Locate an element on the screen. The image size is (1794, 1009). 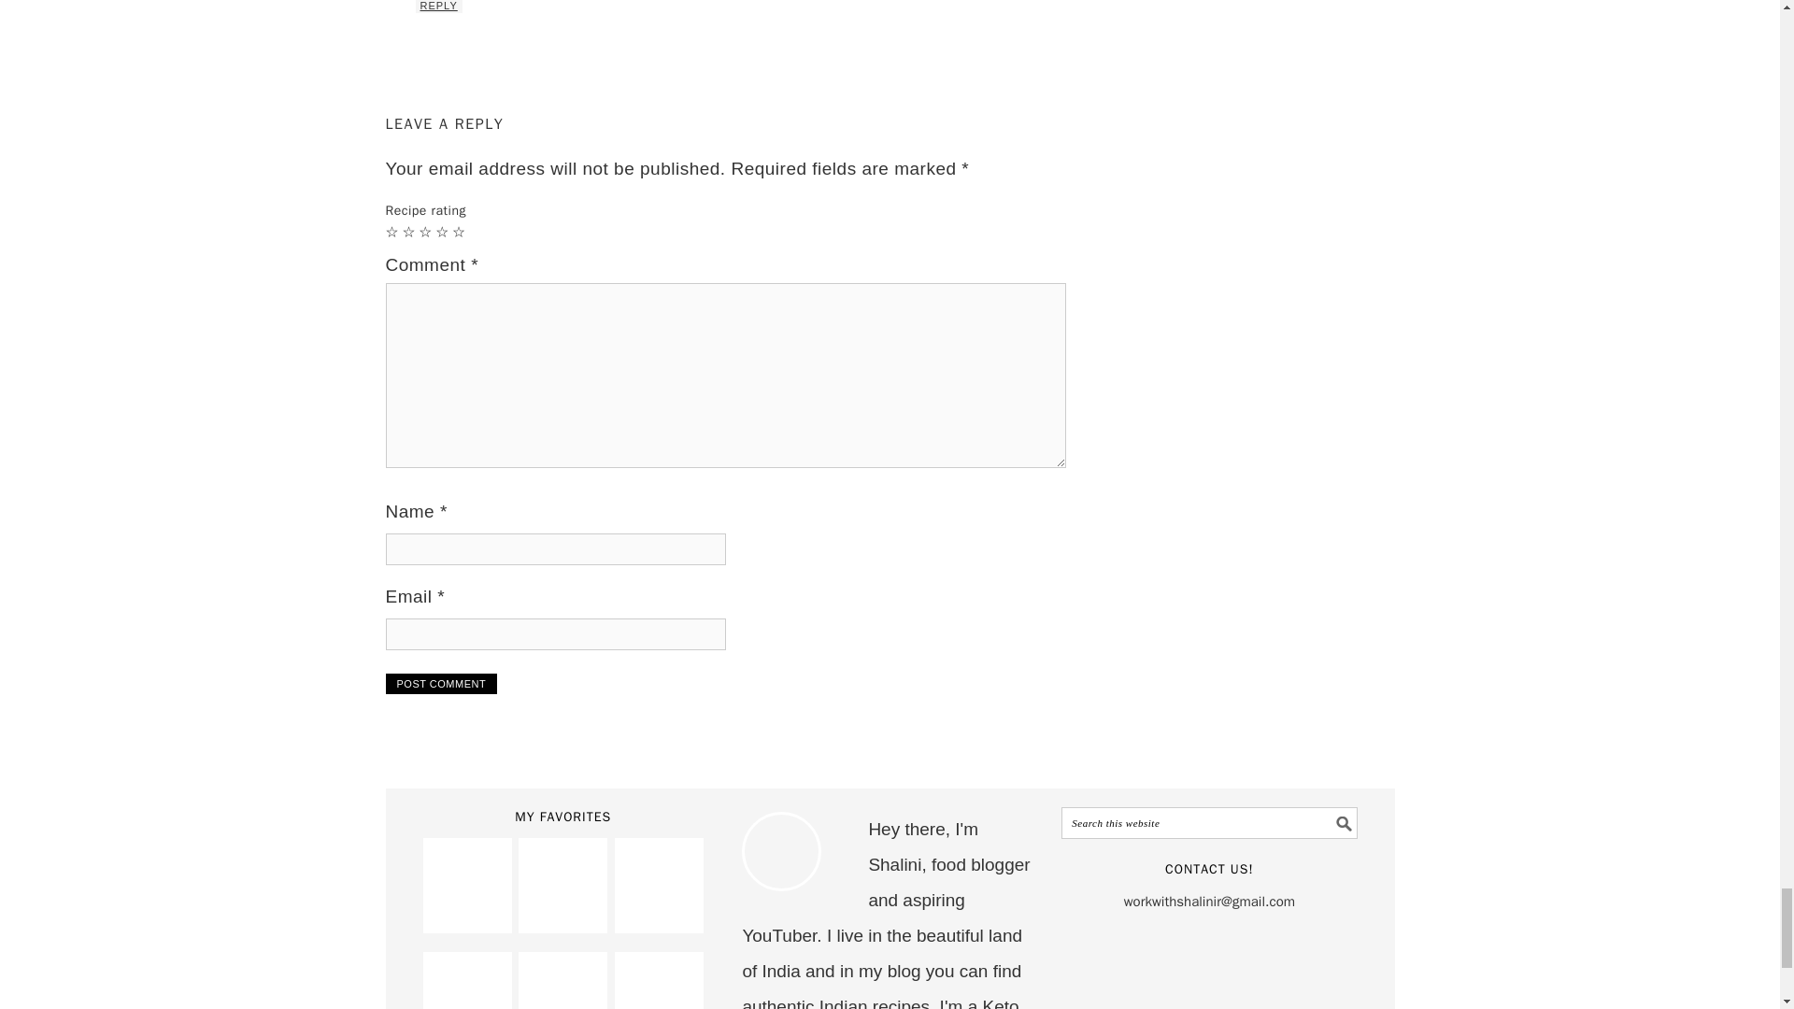
How CGM Helps Me Monitor Glucose Levels with Ease is located at coordinates (562, 917).